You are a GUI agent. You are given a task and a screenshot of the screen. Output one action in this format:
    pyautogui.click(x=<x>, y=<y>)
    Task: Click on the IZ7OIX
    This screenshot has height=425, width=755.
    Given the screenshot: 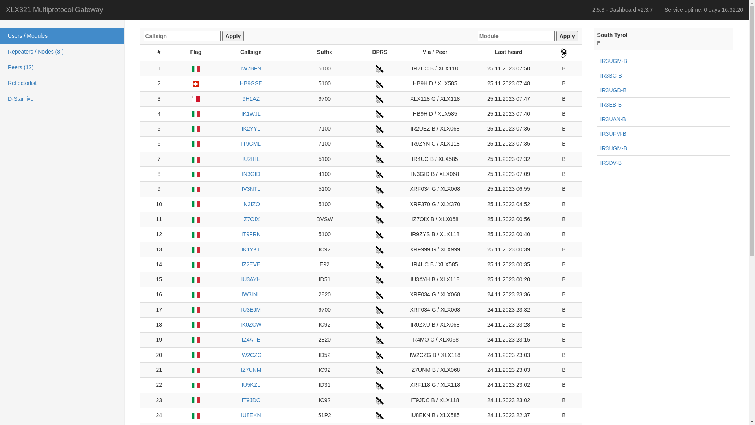 What is the action you would take?
    pyautogui.click(x=251, y=220)
    